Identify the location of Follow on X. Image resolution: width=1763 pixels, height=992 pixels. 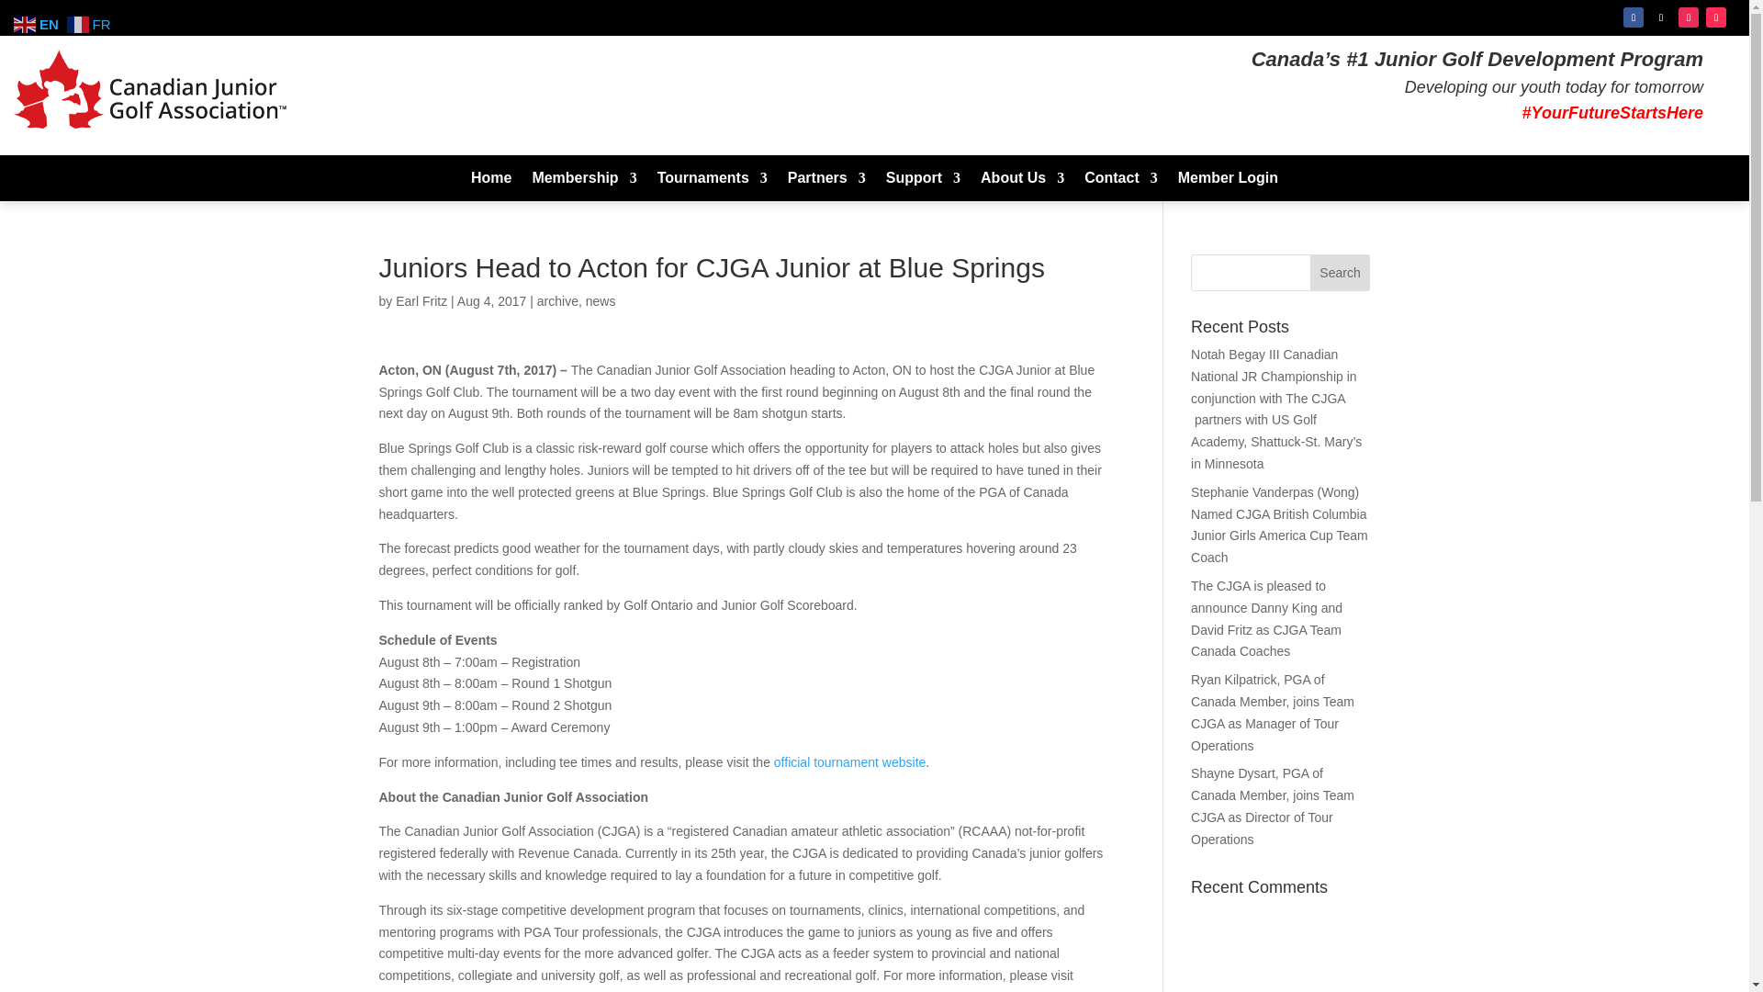
(1660, 17).